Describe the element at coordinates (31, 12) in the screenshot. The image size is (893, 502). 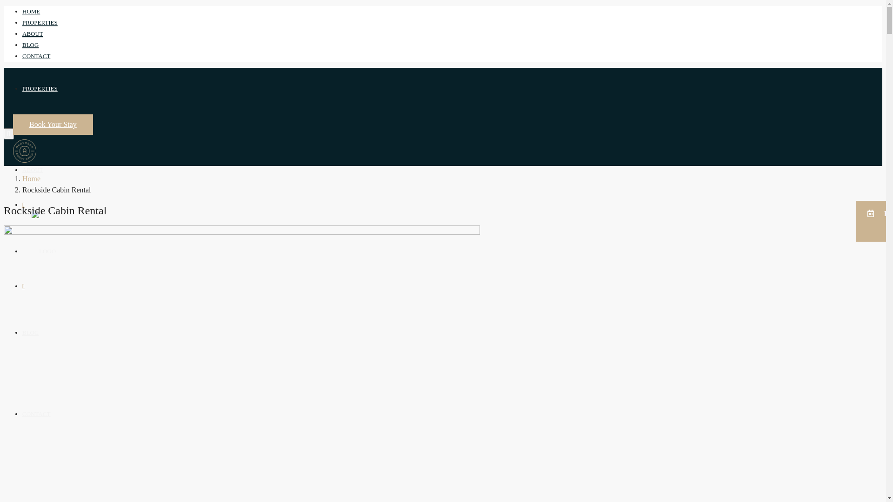
I see `HOME` at that location.